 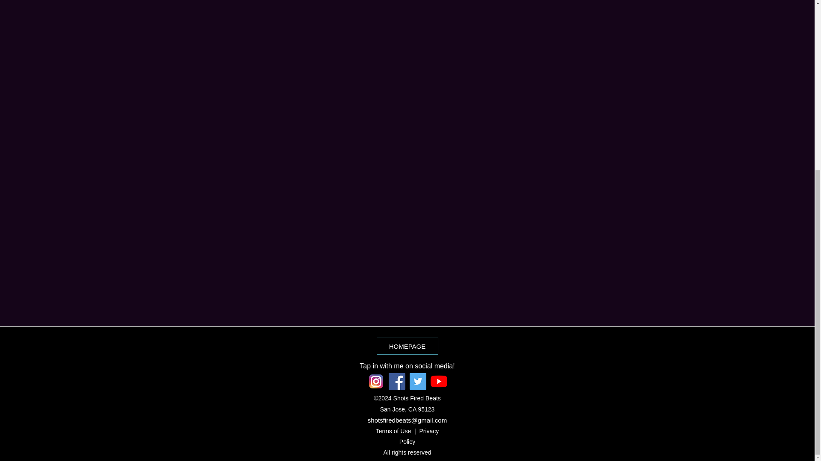 What do you see at coordinates (393, 431) in the screenshot?
I see `Terms of Use` at bounding box center [393, 431].